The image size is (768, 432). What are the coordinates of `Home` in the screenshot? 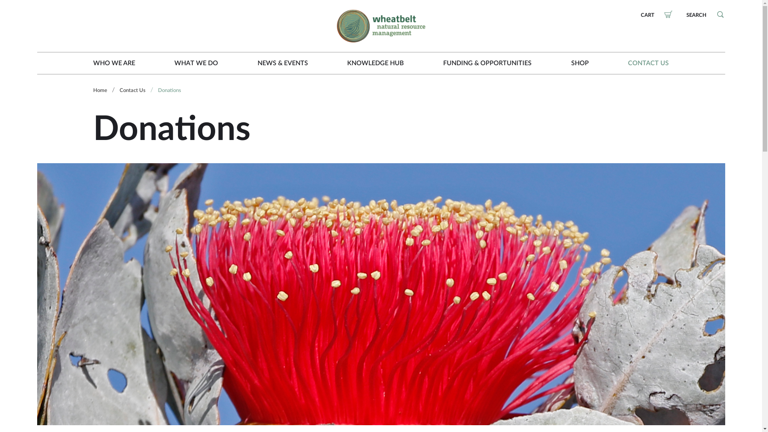 It's located at (100, 90).